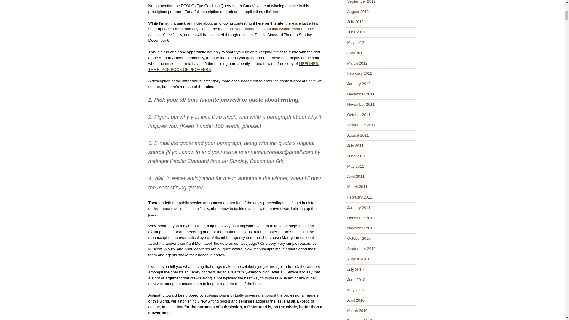 The width and height of the screenshot is (569, 320). I want to click on LIFELINES: THE BLACK BOOK OF PROVERBS, so click(234, 66).